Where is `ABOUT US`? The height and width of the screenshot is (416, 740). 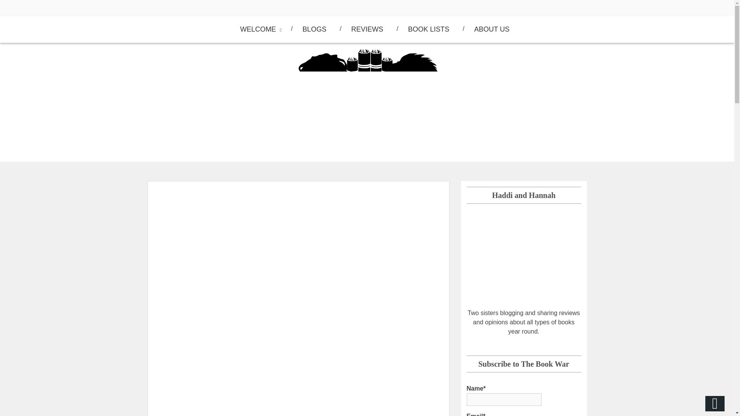 ABOUT US is located at coordinates (492, 29).